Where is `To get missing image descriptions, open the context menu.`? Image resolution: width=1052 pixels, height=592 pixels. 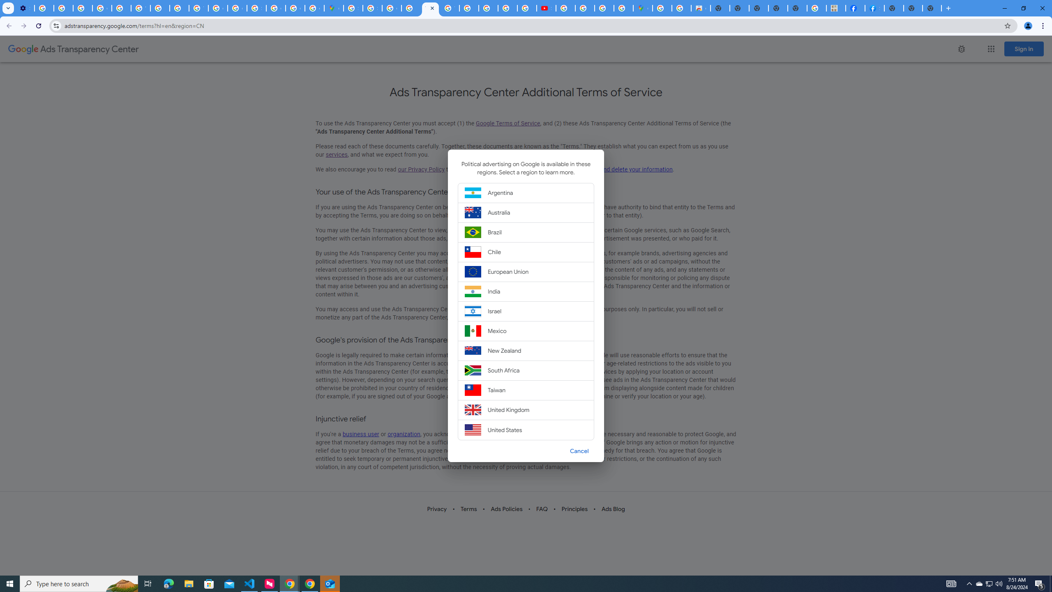 To get missing image descriptions, open the context menu. is located at coordinates (961, 49).